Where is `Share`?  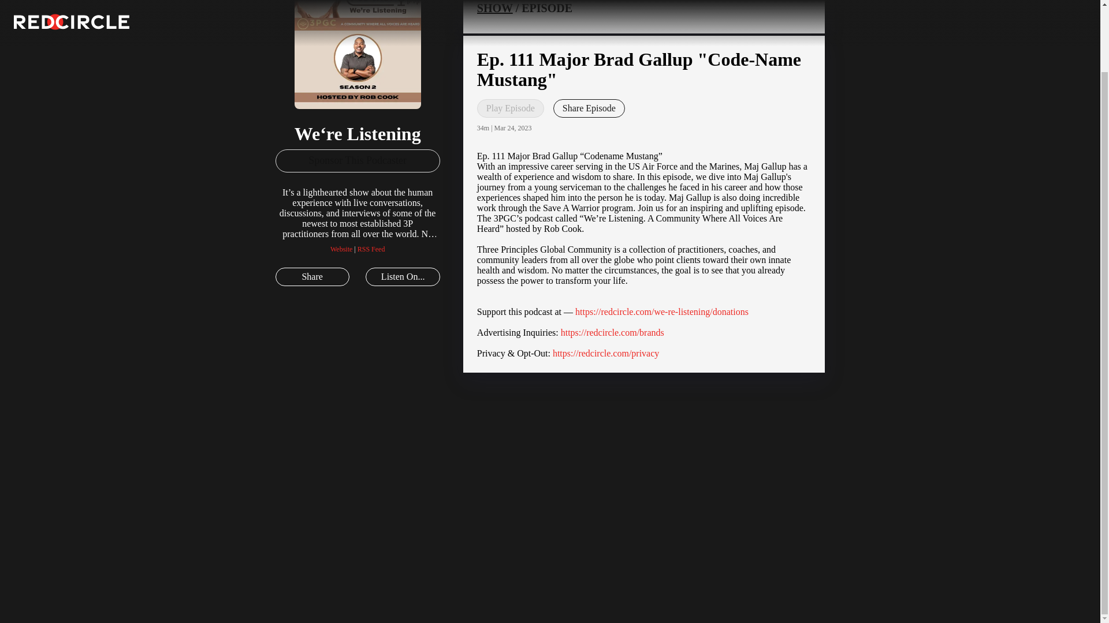 Share is located at coordinates (312, 277).